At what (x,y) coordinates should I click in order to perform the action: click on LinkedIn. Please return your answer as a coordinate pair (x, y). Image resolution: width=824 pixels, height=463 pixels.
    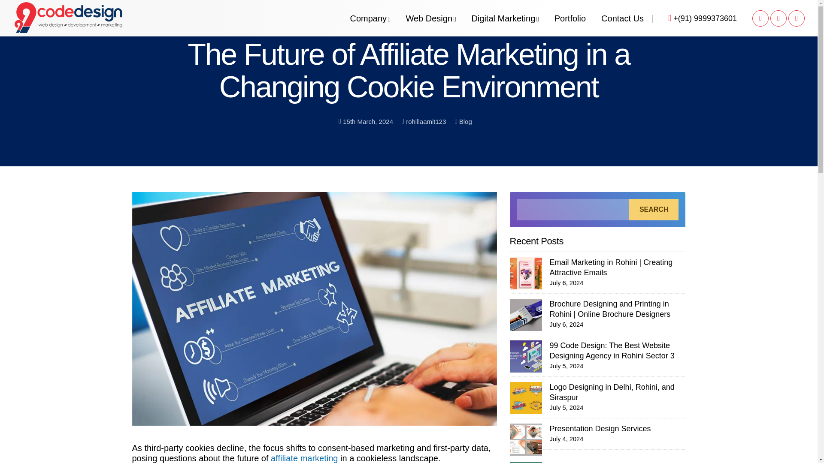
    Looking at the image, I should click on (304, 458).